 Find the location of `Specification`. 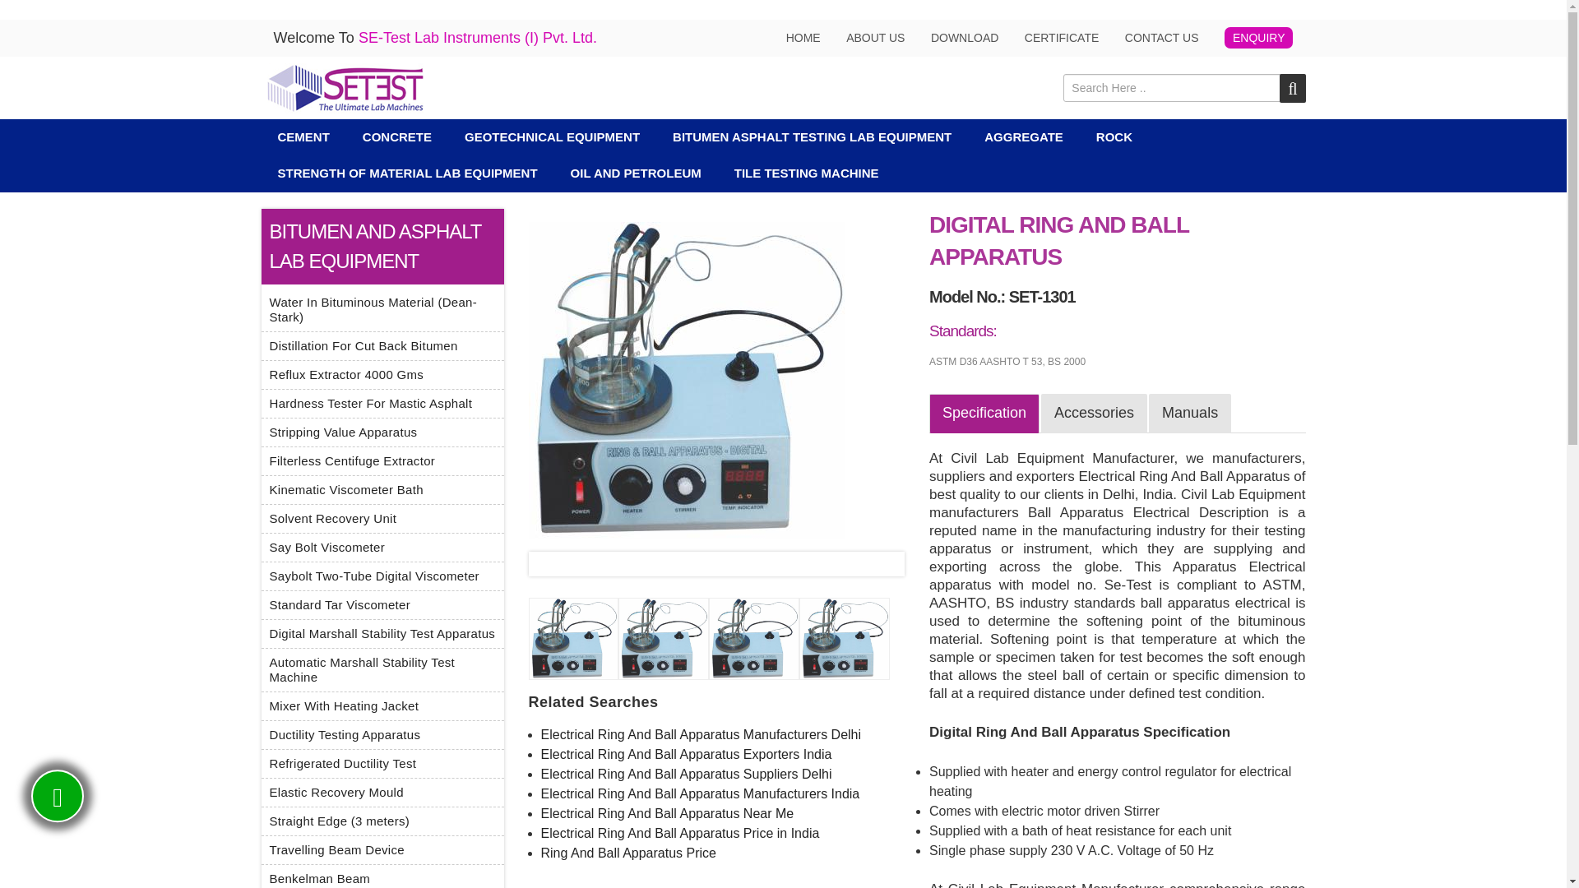

Specification is located at coordinates (984, 414).